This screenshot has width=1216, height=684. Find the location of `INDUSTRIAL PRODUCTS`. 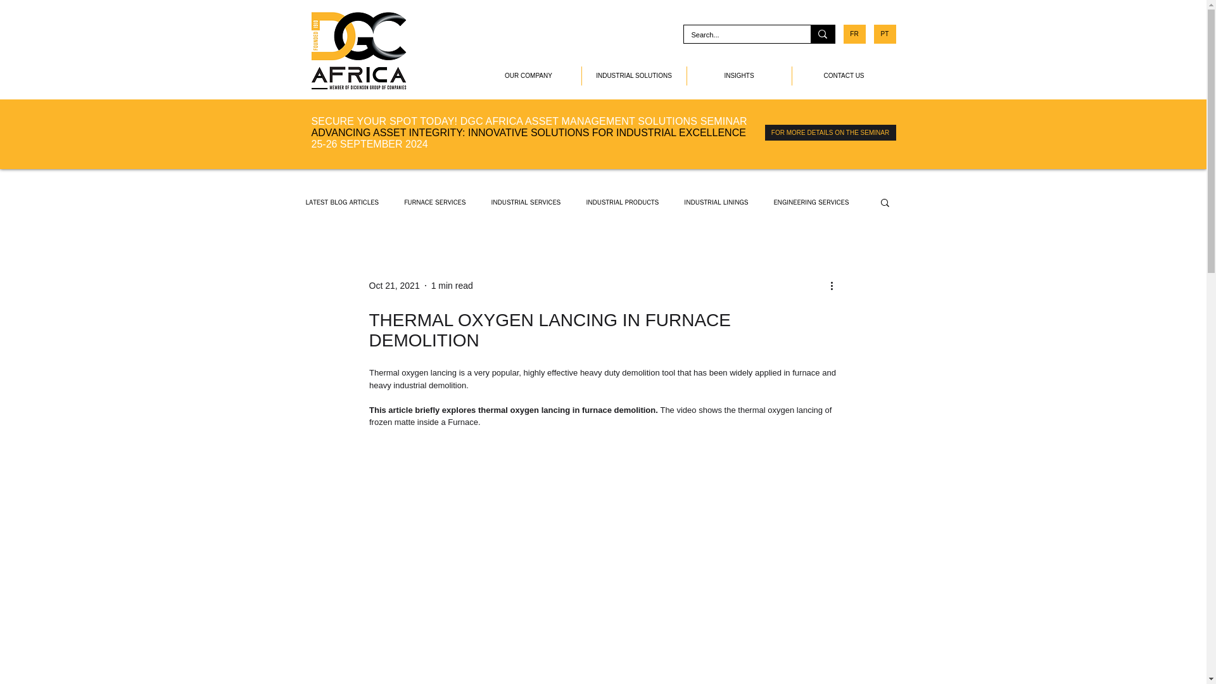

INDUSTRIAL PRODUCTS is located at coordinates (622, 203).